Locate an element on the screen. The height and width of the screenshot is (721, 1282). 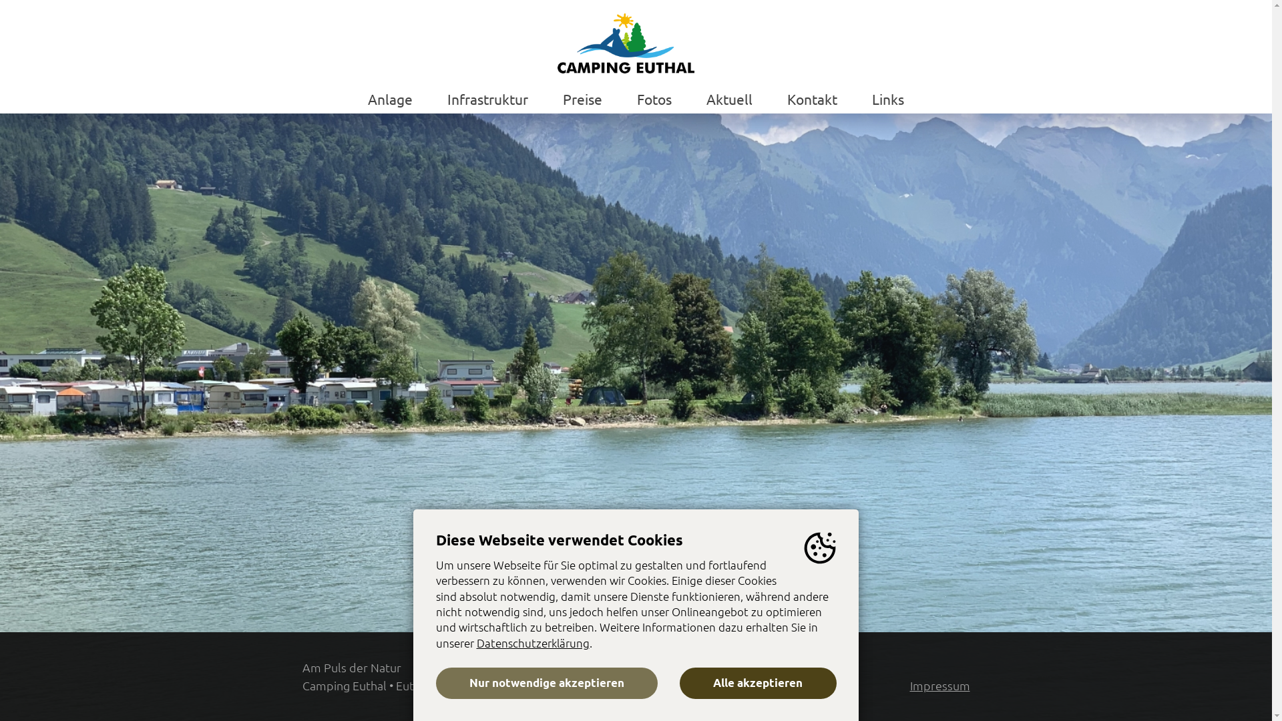
Alle akzeptieren is located at coordinates (757, 684).